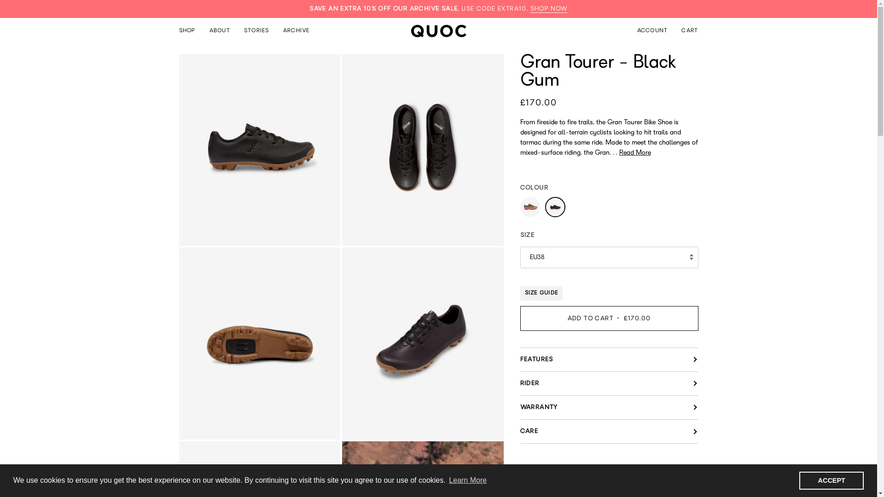  Describe the element at coordinates (555, 209) in the screenshot. I see `Gran Tourer - Black Gum` at that location.